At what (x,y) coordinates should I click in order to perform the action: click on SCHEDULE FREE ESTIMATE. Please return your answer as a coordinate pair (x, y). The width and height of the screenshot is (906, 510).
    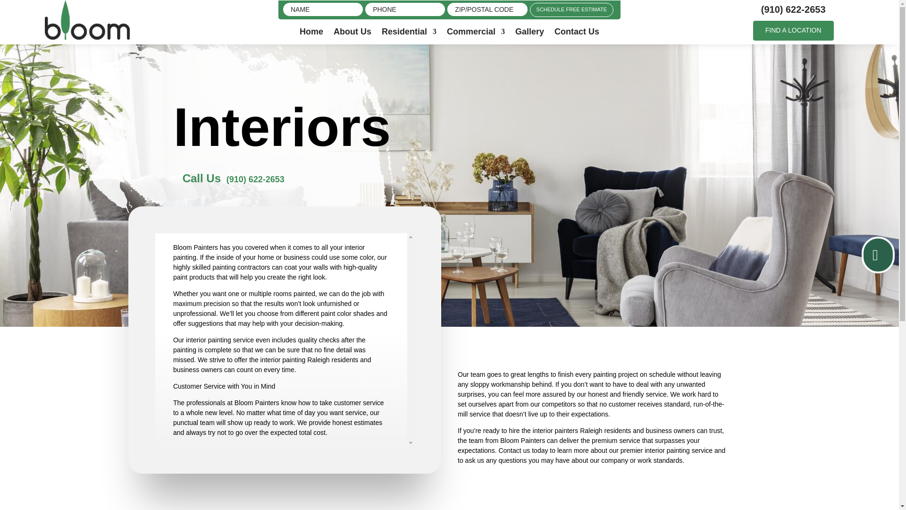
    Looking at the image, I should click on (572, 9).